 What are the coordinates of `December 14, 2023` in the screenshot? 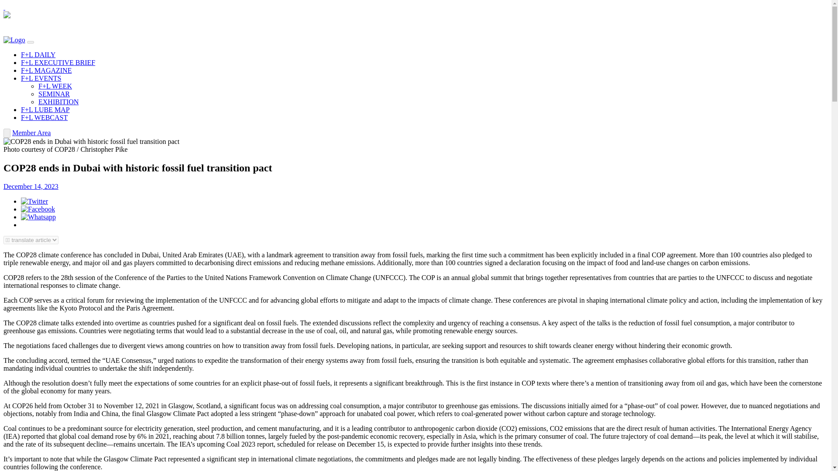 It's located at (31, 187).